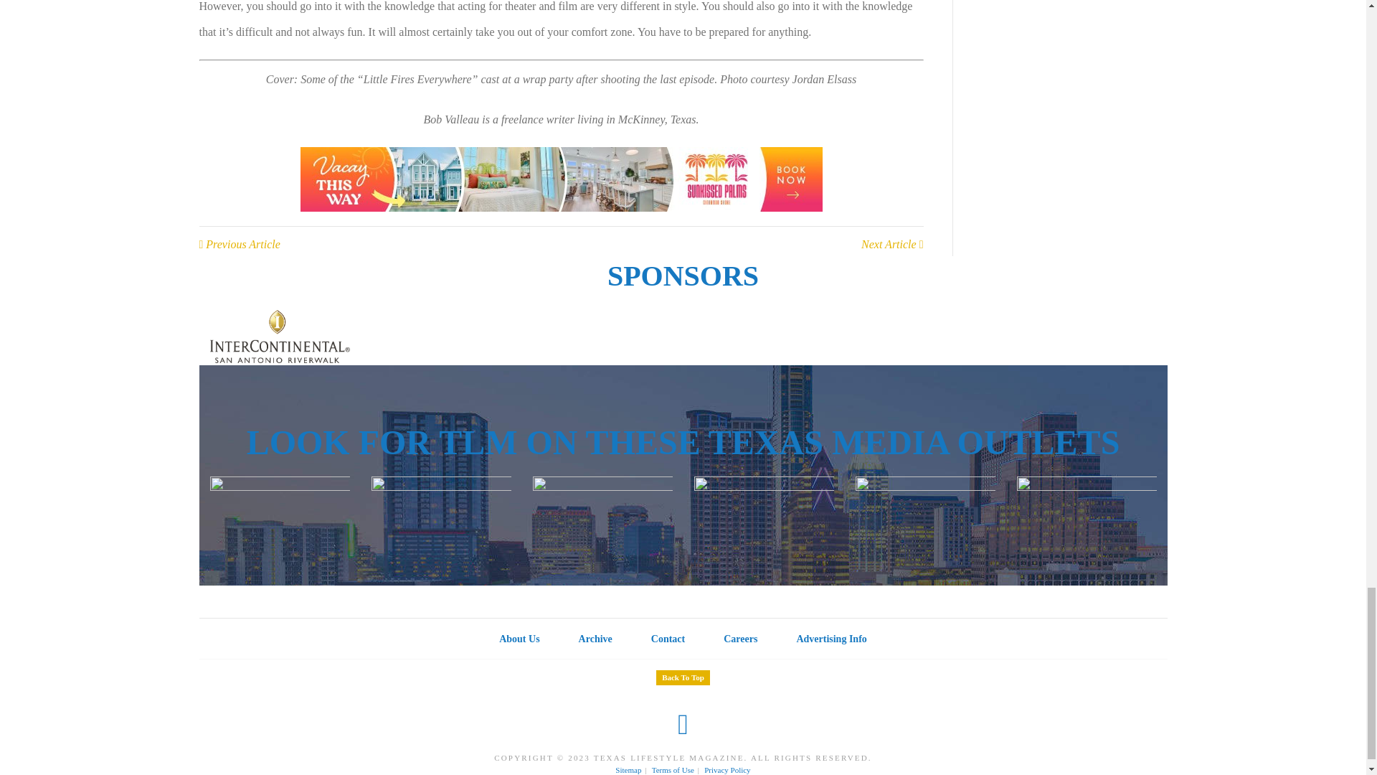 This screenshot has height=775, width=1377. What do you see at coordinates (764, 520) in the screenshot?
I see `Daytime` at bounding box center [764, 520].